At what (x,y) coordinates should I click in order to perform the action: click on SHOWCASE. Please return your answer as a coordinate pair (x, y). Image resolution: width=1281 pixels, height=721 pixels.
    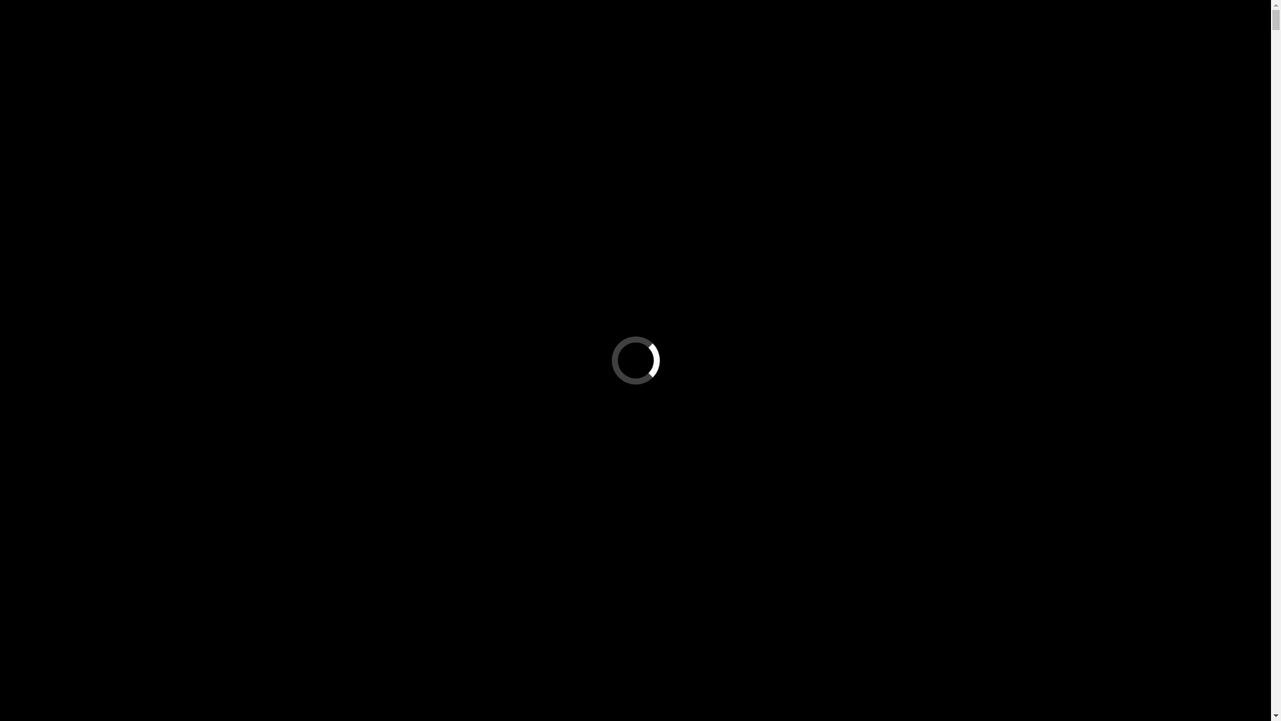
    Looking at the image, I should click on (782, 119).